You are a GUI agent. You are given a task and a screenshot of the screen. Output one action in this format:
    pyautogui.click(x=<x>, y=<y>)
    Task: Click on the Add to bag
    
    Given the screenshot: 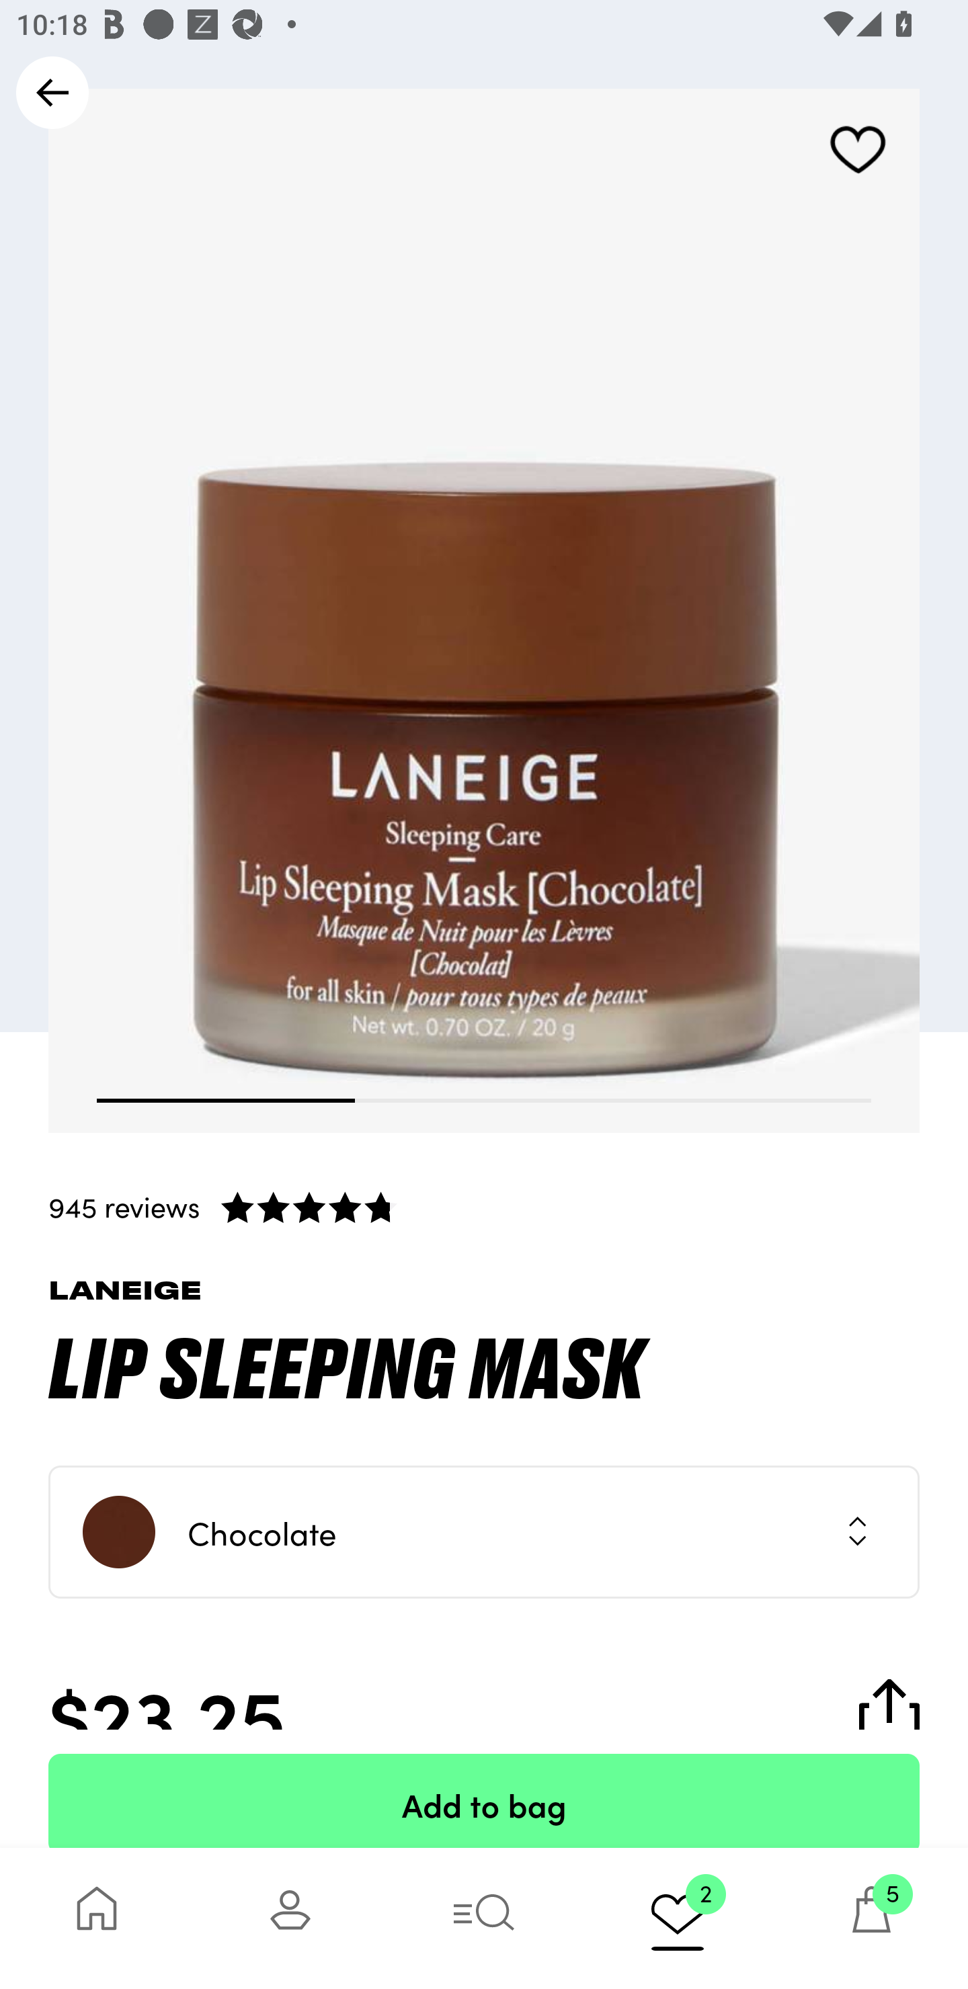 What is the action you would take?
    pyautogui.click(x=484, y=1801)
    